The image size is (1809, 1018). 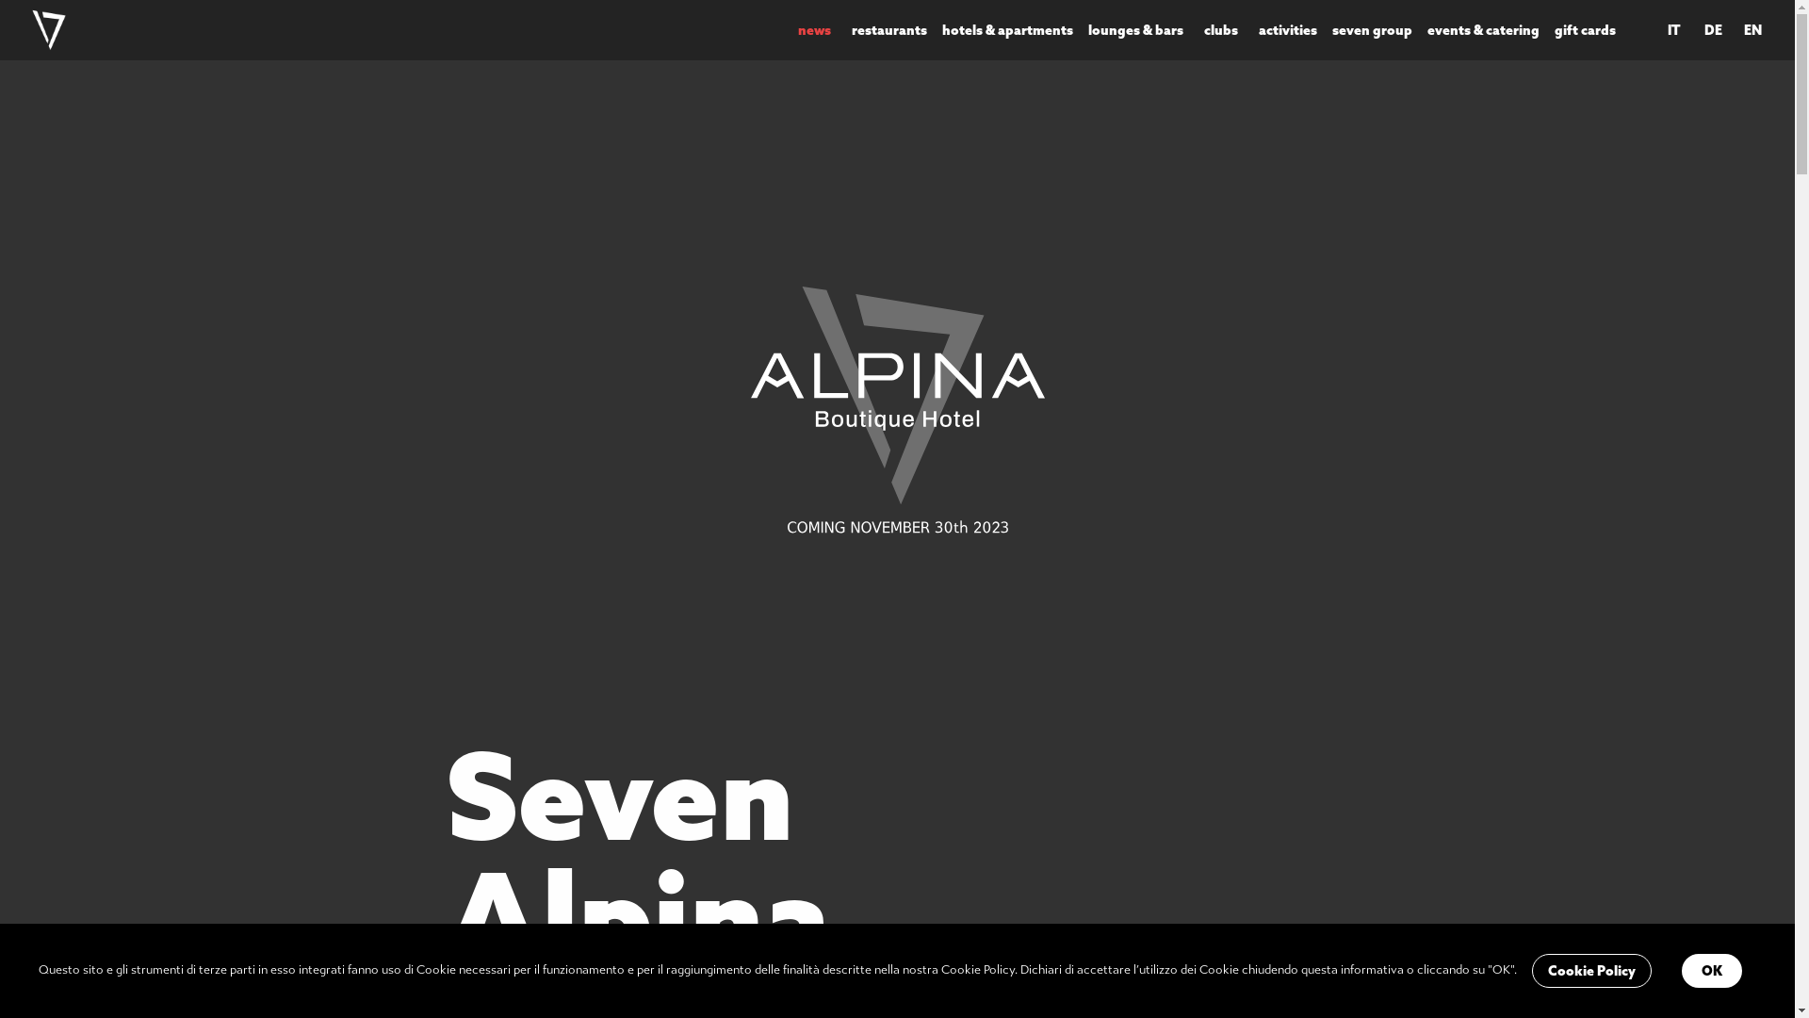 What do you see at coordinates (889, 30) in the screenshot?
I see `restaurants` at bounding box center [889, 30].